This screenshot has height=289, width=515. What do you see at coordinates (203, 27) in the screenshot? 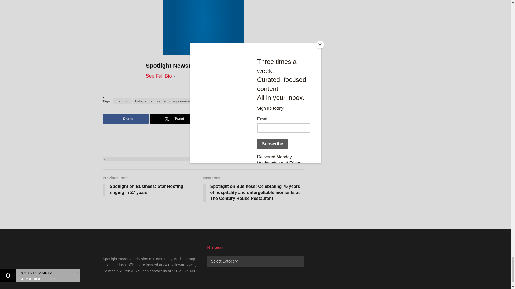
I see `3rd party ad content` at bounding box center [203, 27].